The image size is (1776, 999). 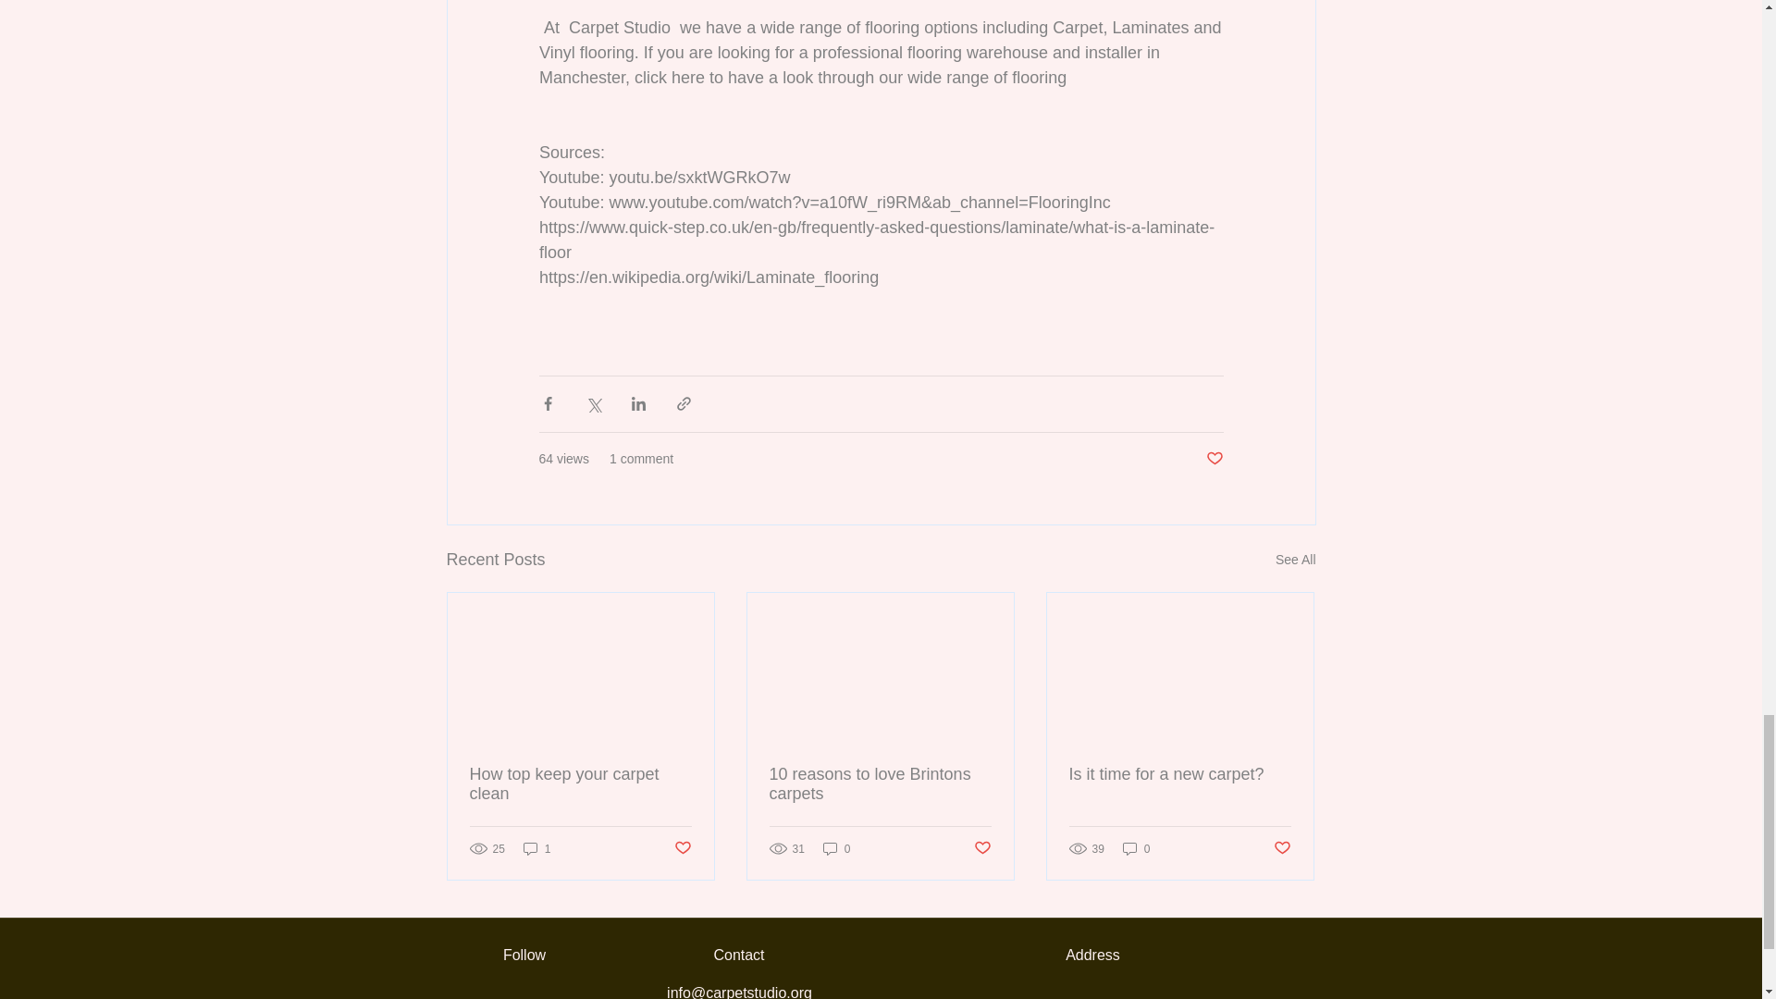 I want to click on Post not marked as liked, so click(x=1282, y=848).